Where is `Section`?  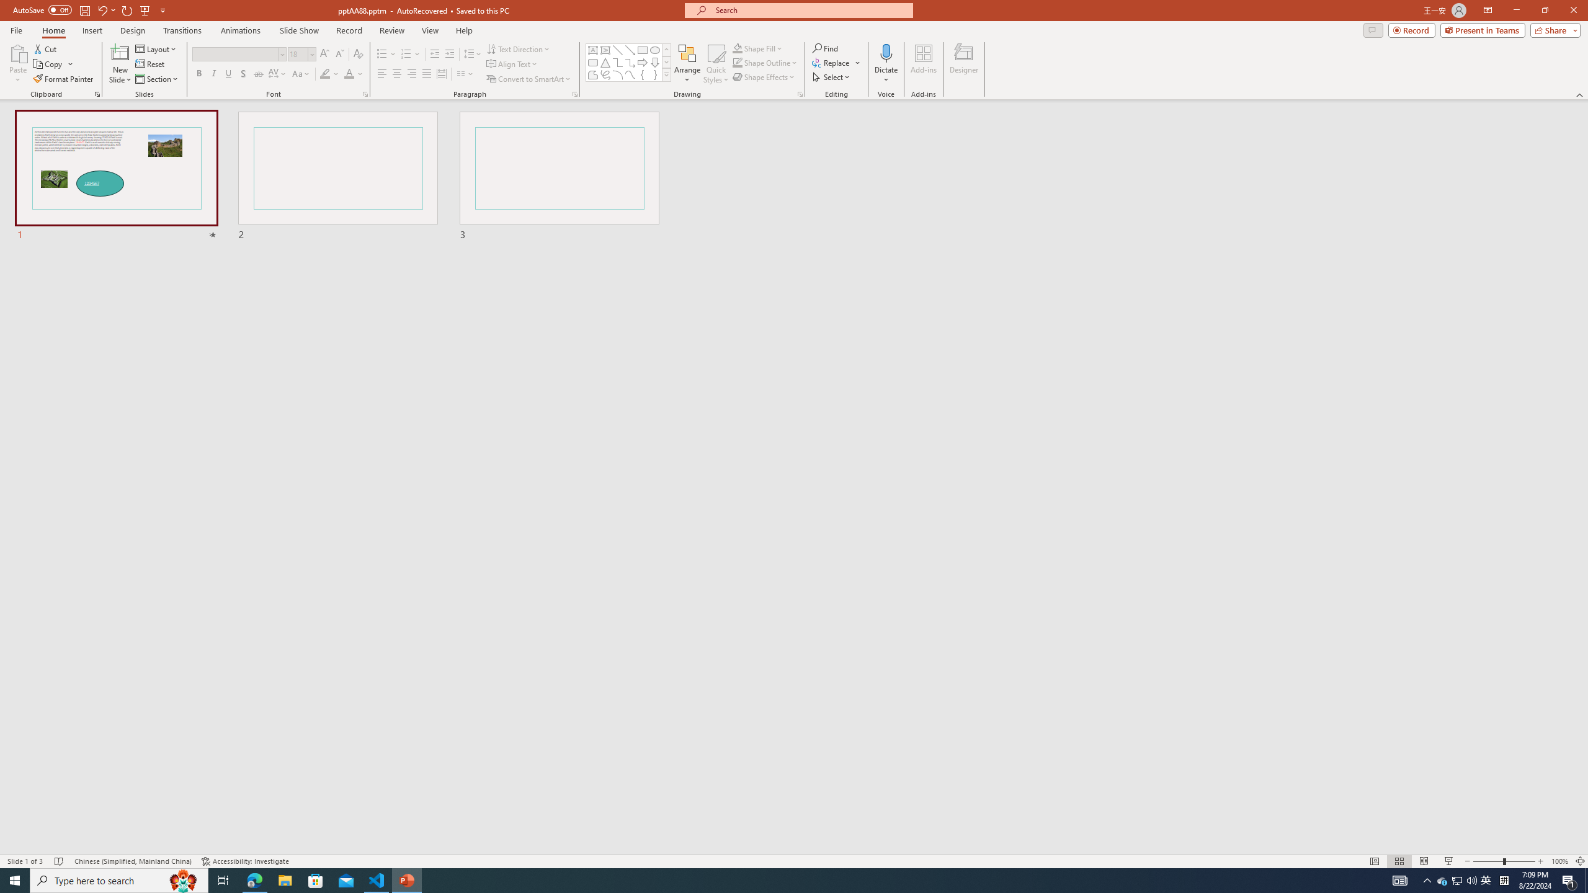 Section is located at coordinates (158, 79).